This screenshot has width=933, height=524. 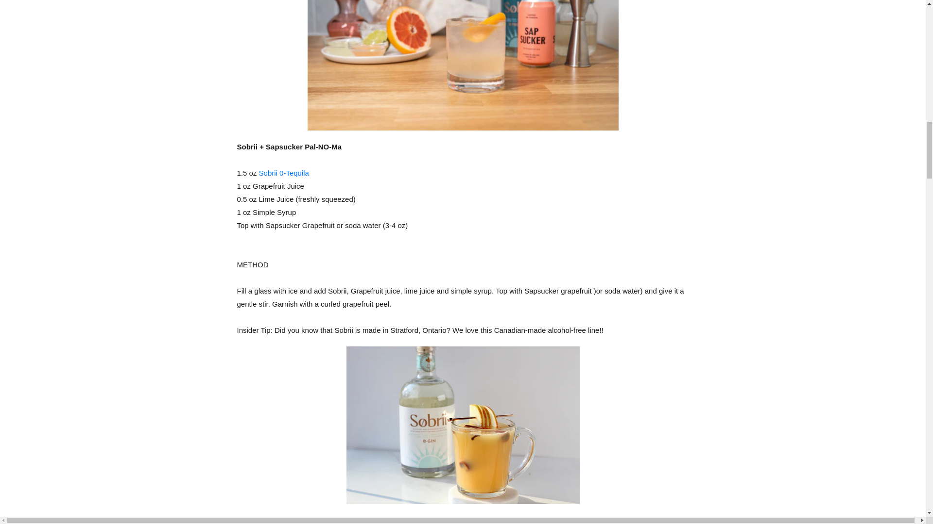 What do you see at coordinates (284, 173) in the screenshot?
I see `Sobrii 0-Tequila` at bounding box center [284, 173].